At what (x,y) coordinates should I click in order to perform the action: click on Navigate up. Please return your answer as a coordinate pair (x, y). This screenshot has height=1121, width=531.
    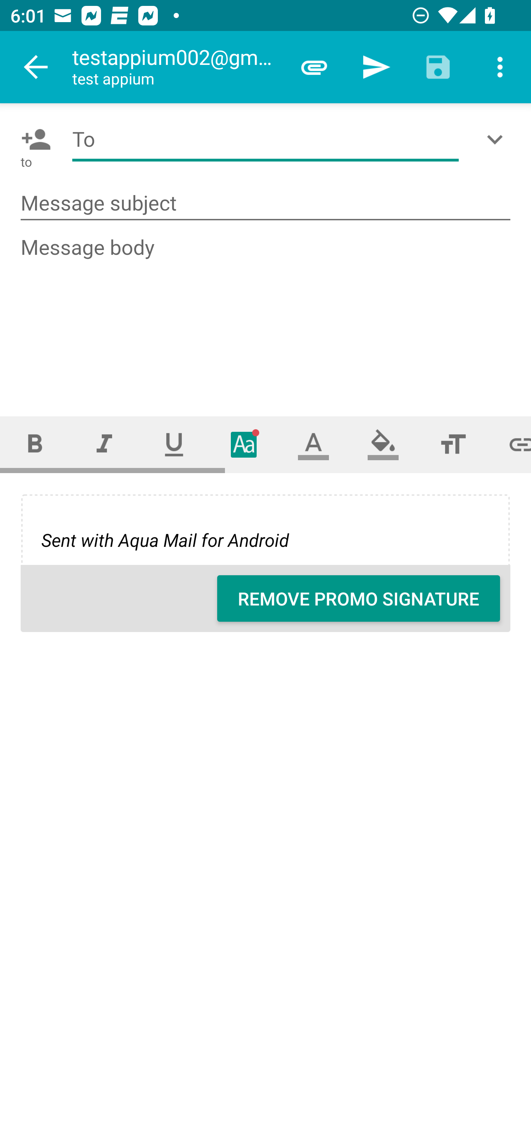
    Looking at the image, I should click on (36, 67).